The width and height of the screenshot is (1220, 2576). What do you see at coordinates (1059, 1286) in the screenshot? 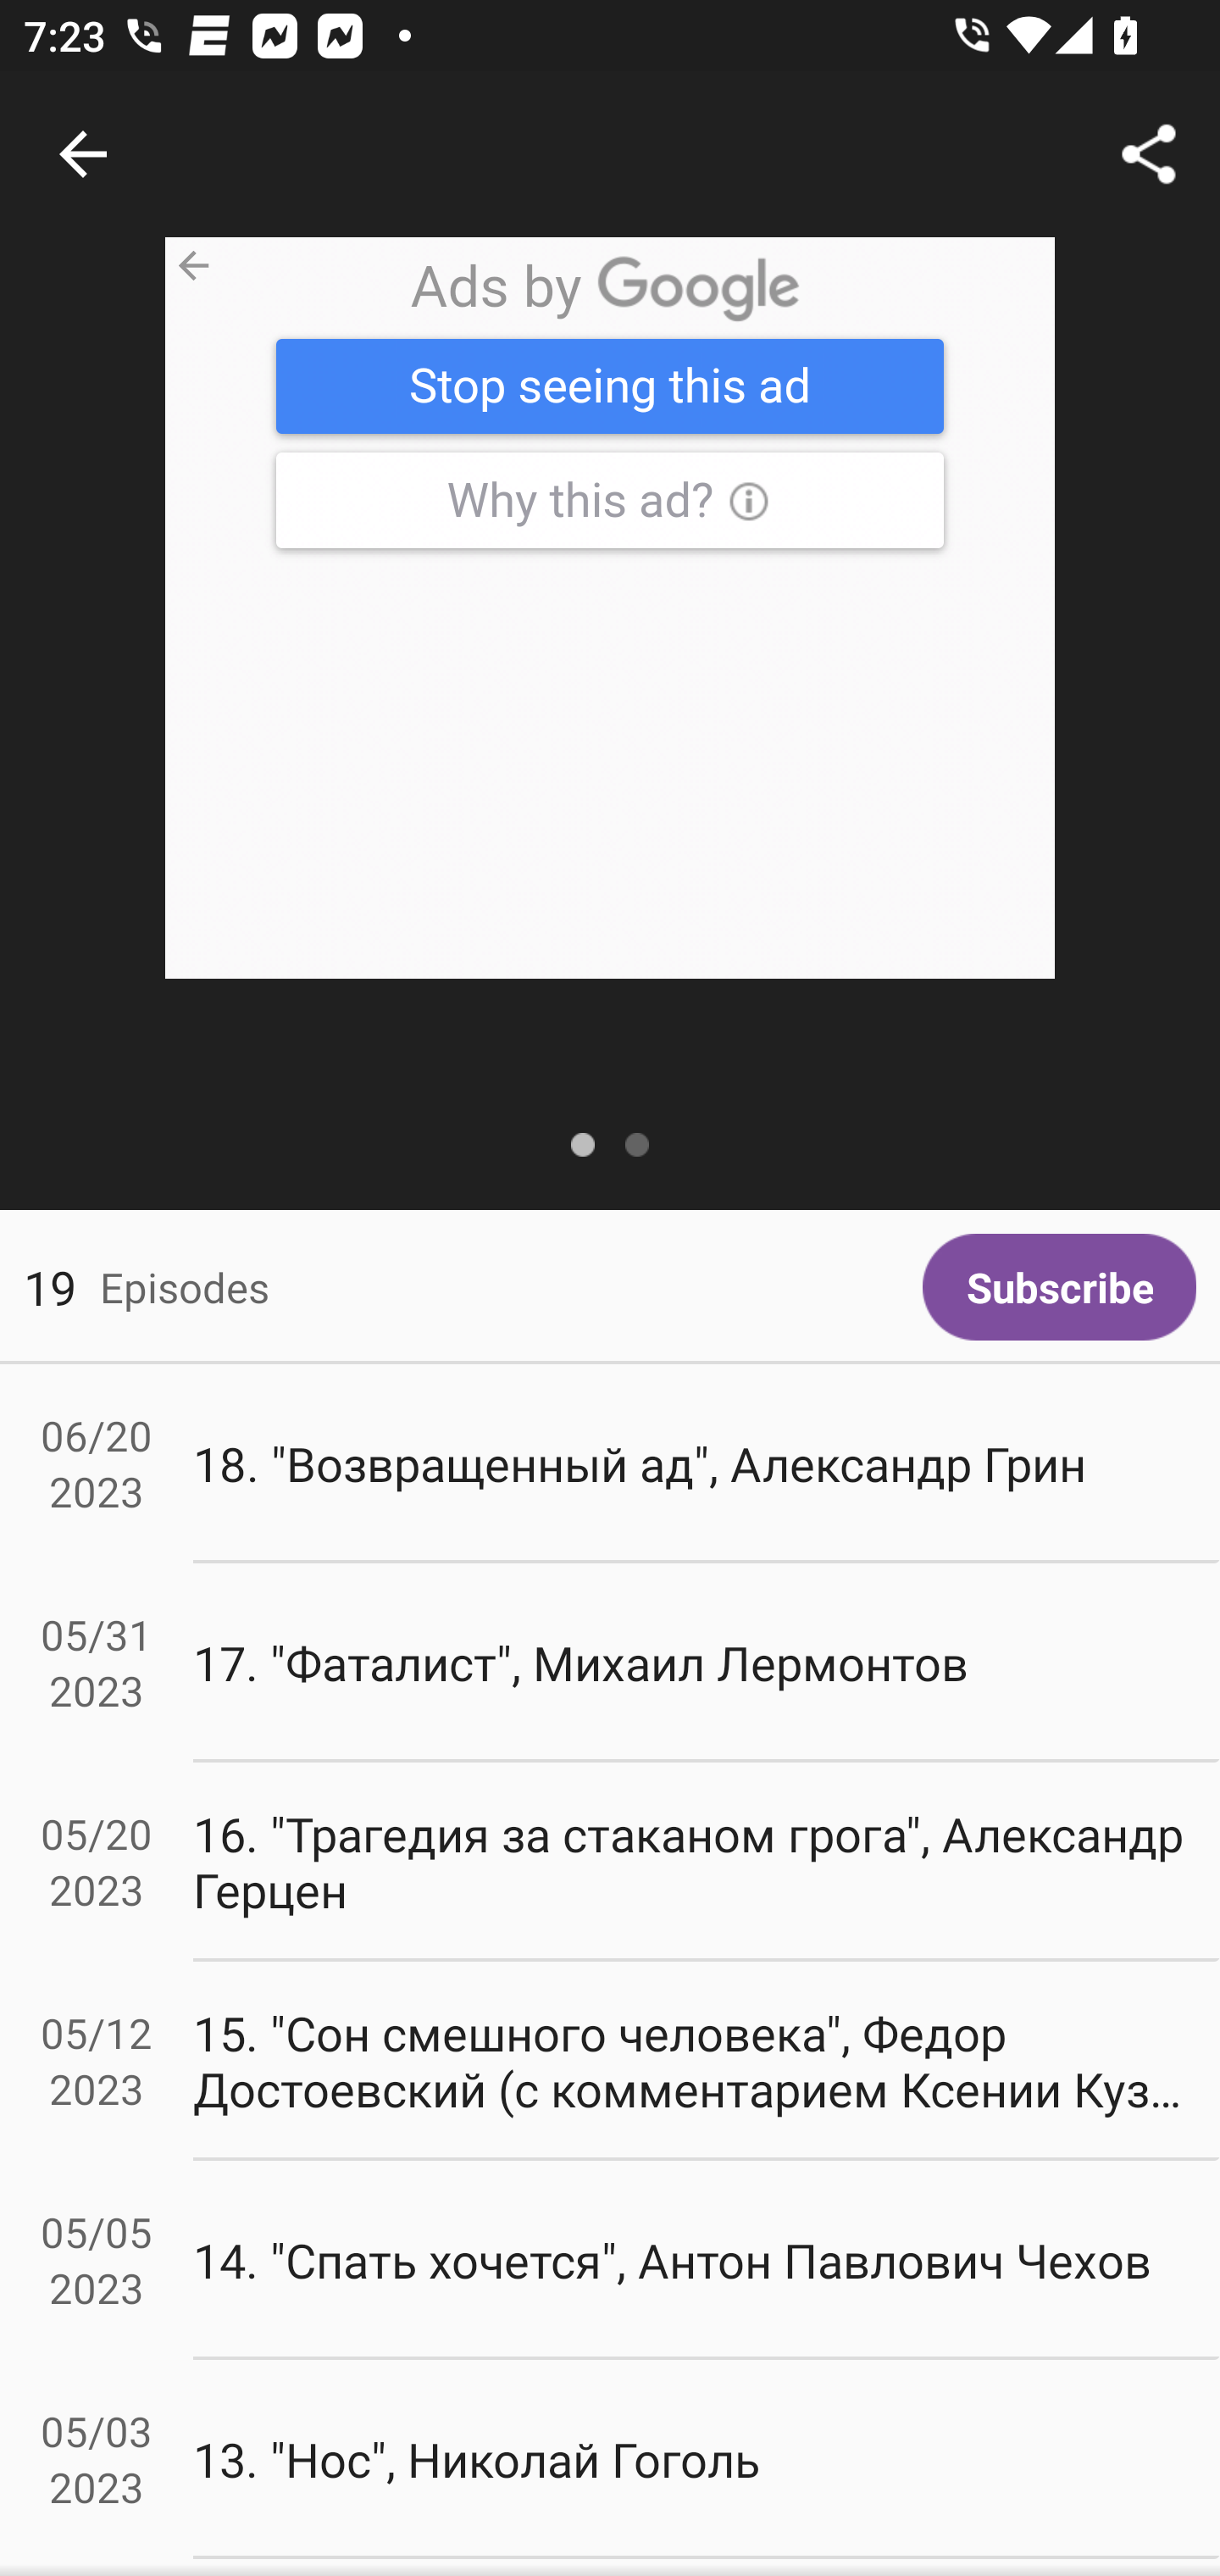
I see `Subscribe` at bounding box center [1059, 1286].